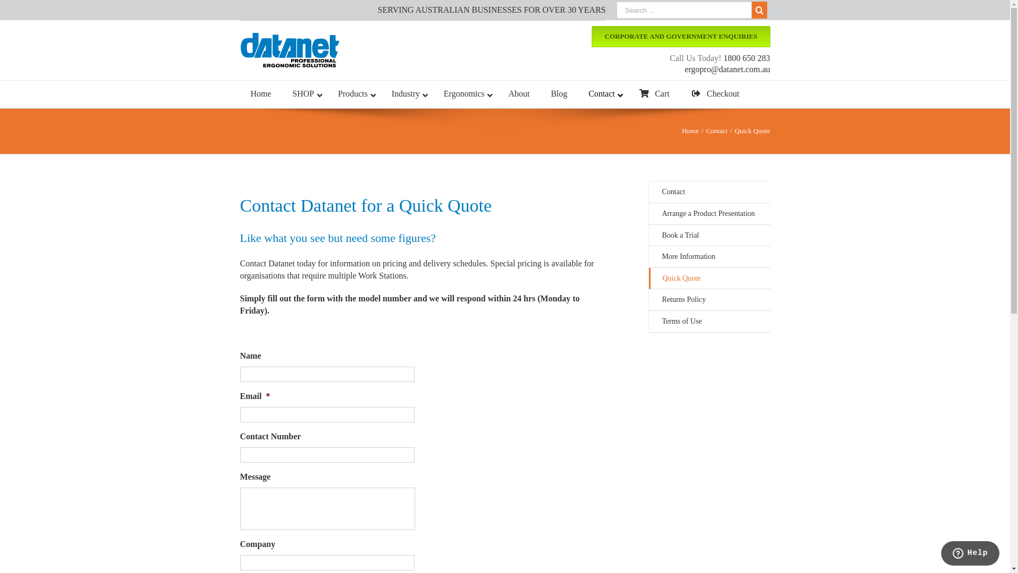  Describe the element at coordinates (354, 94) in the screenshot. I see `Products` at that location.